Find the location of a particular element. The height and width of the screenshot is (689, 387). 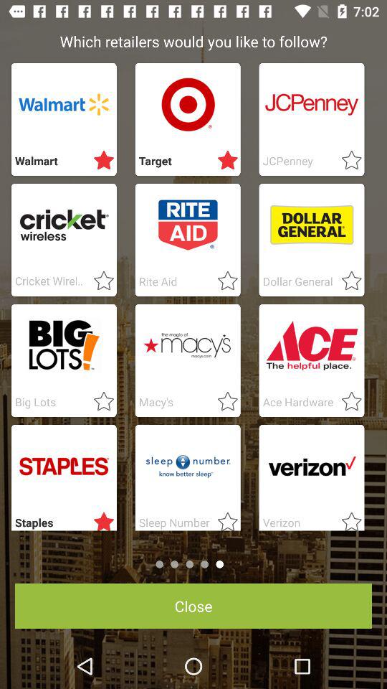

adding favorite star icon is located at coordinates (100, 161).